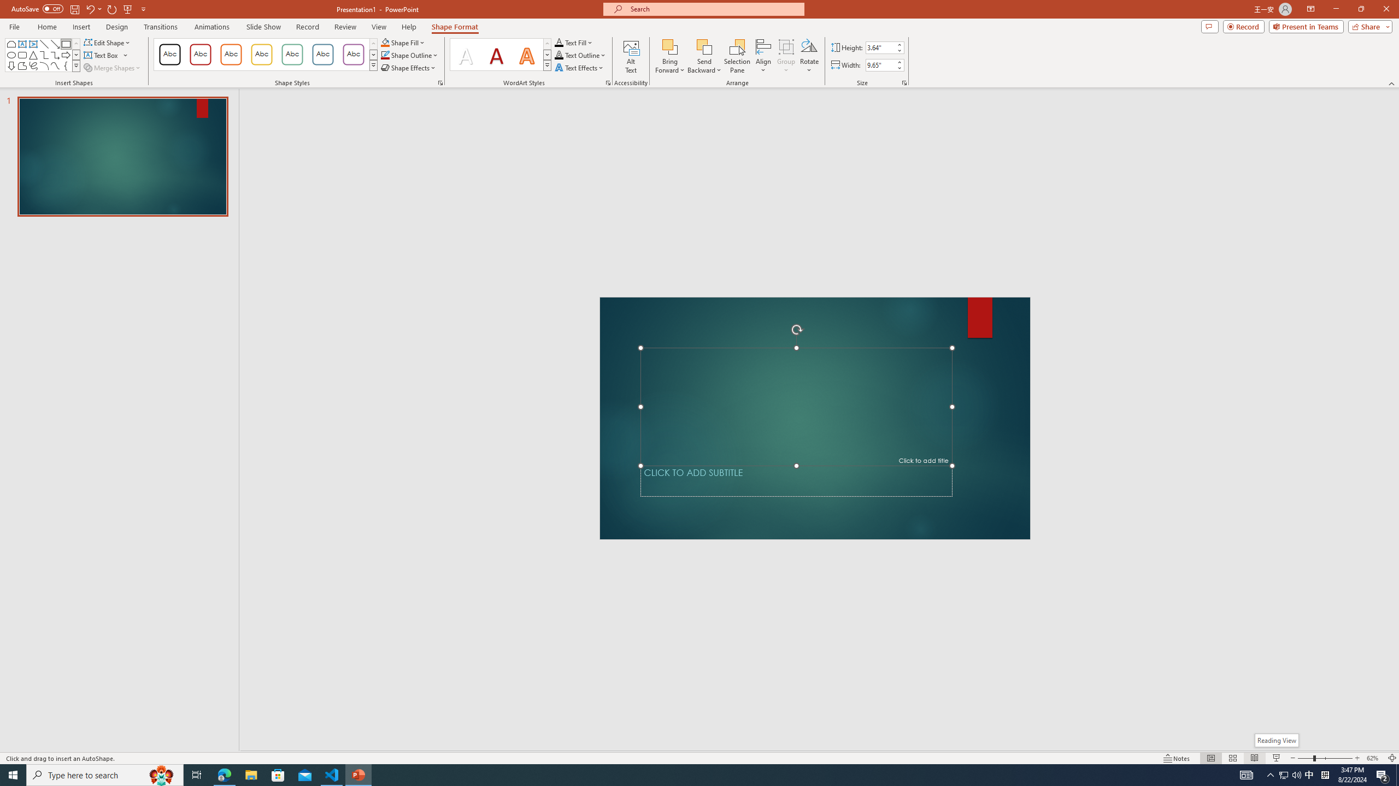 This screenshot has width=1399, height=786. What do you see at coordinates (385, 43) in the screenshot?
I see `Shape Fill Orange, Accent 2` at bounding box center [385, 43].